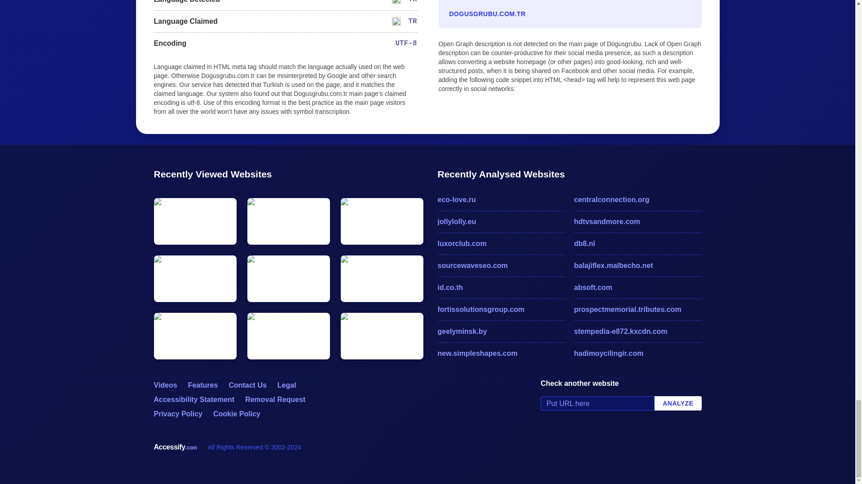  I want to click on prospectmemorial.tributes.com, so click(638, 310).